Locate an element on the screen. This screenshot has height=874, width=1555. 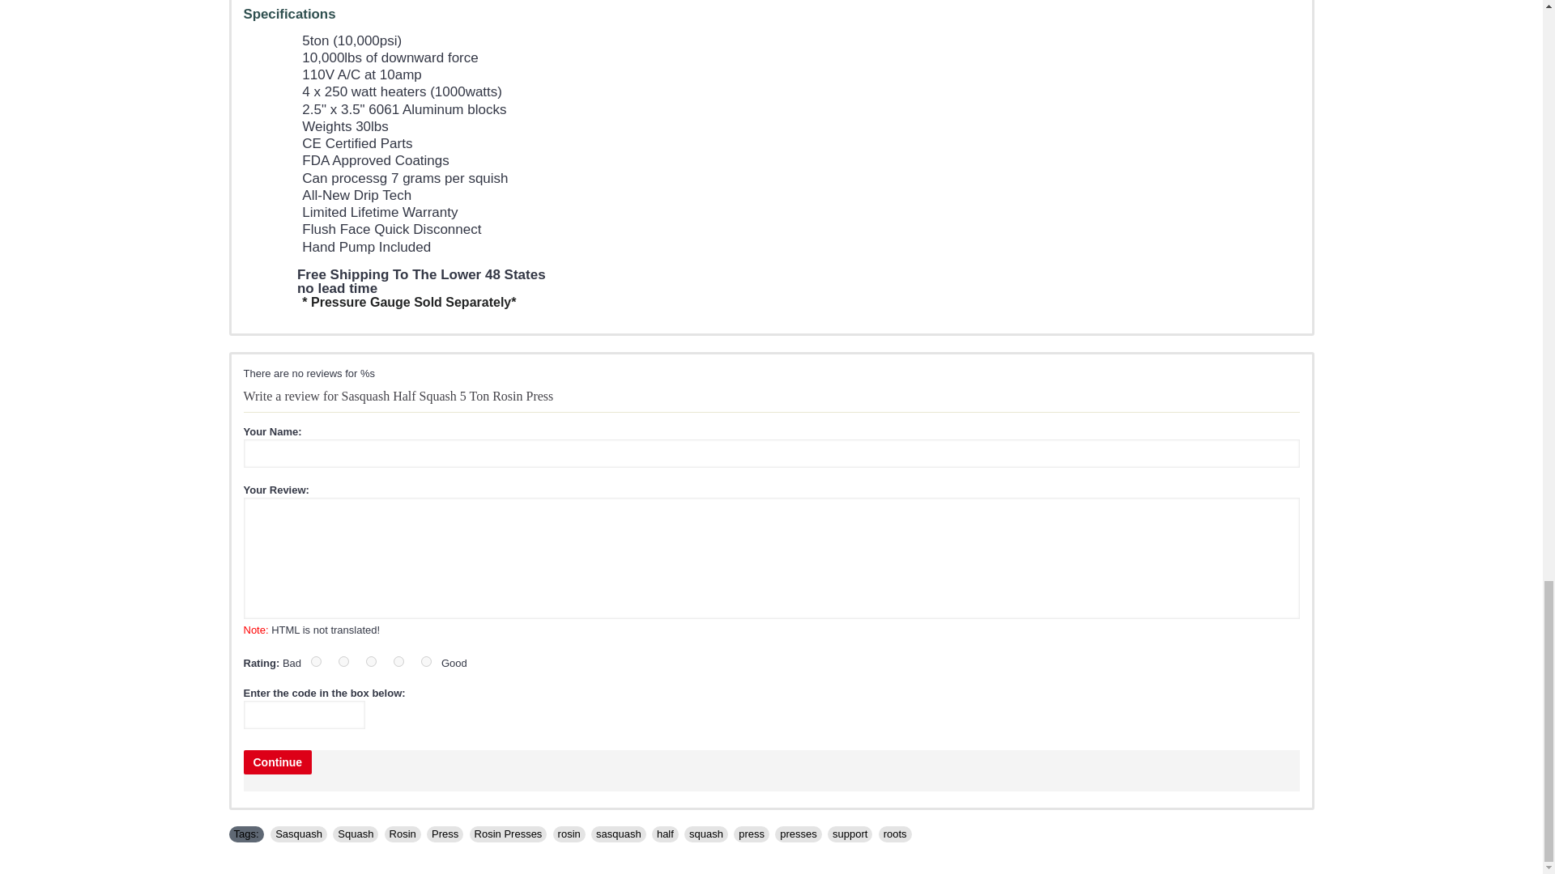
5 is located at coordinates (426, 662).